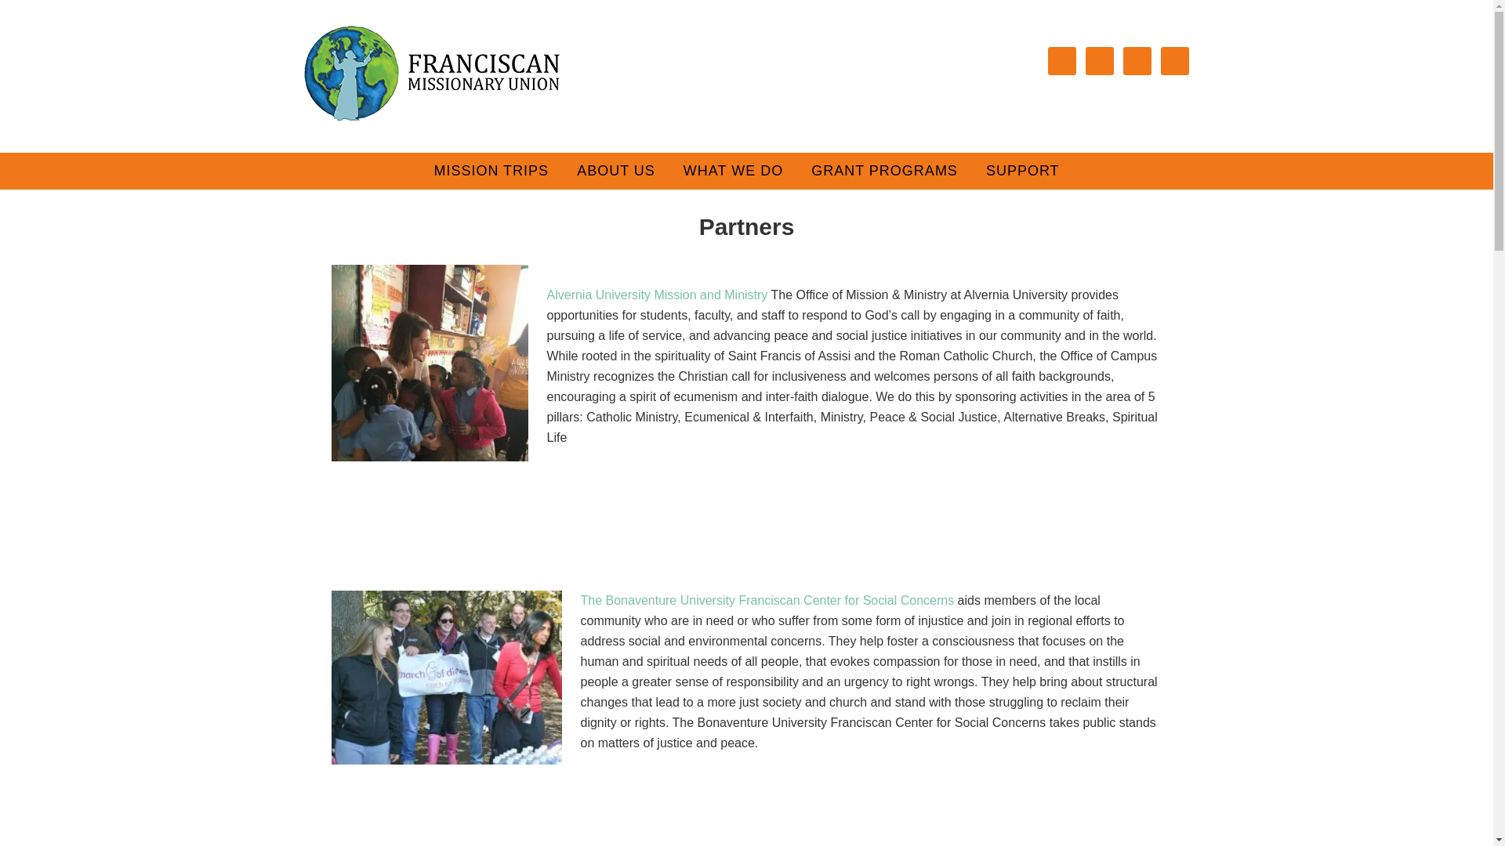 The image size is (1505, 846). Describe the element at coordinates (657, 295) in the screenshot. I see `Alvernia University Mission and Ministry` at that location.